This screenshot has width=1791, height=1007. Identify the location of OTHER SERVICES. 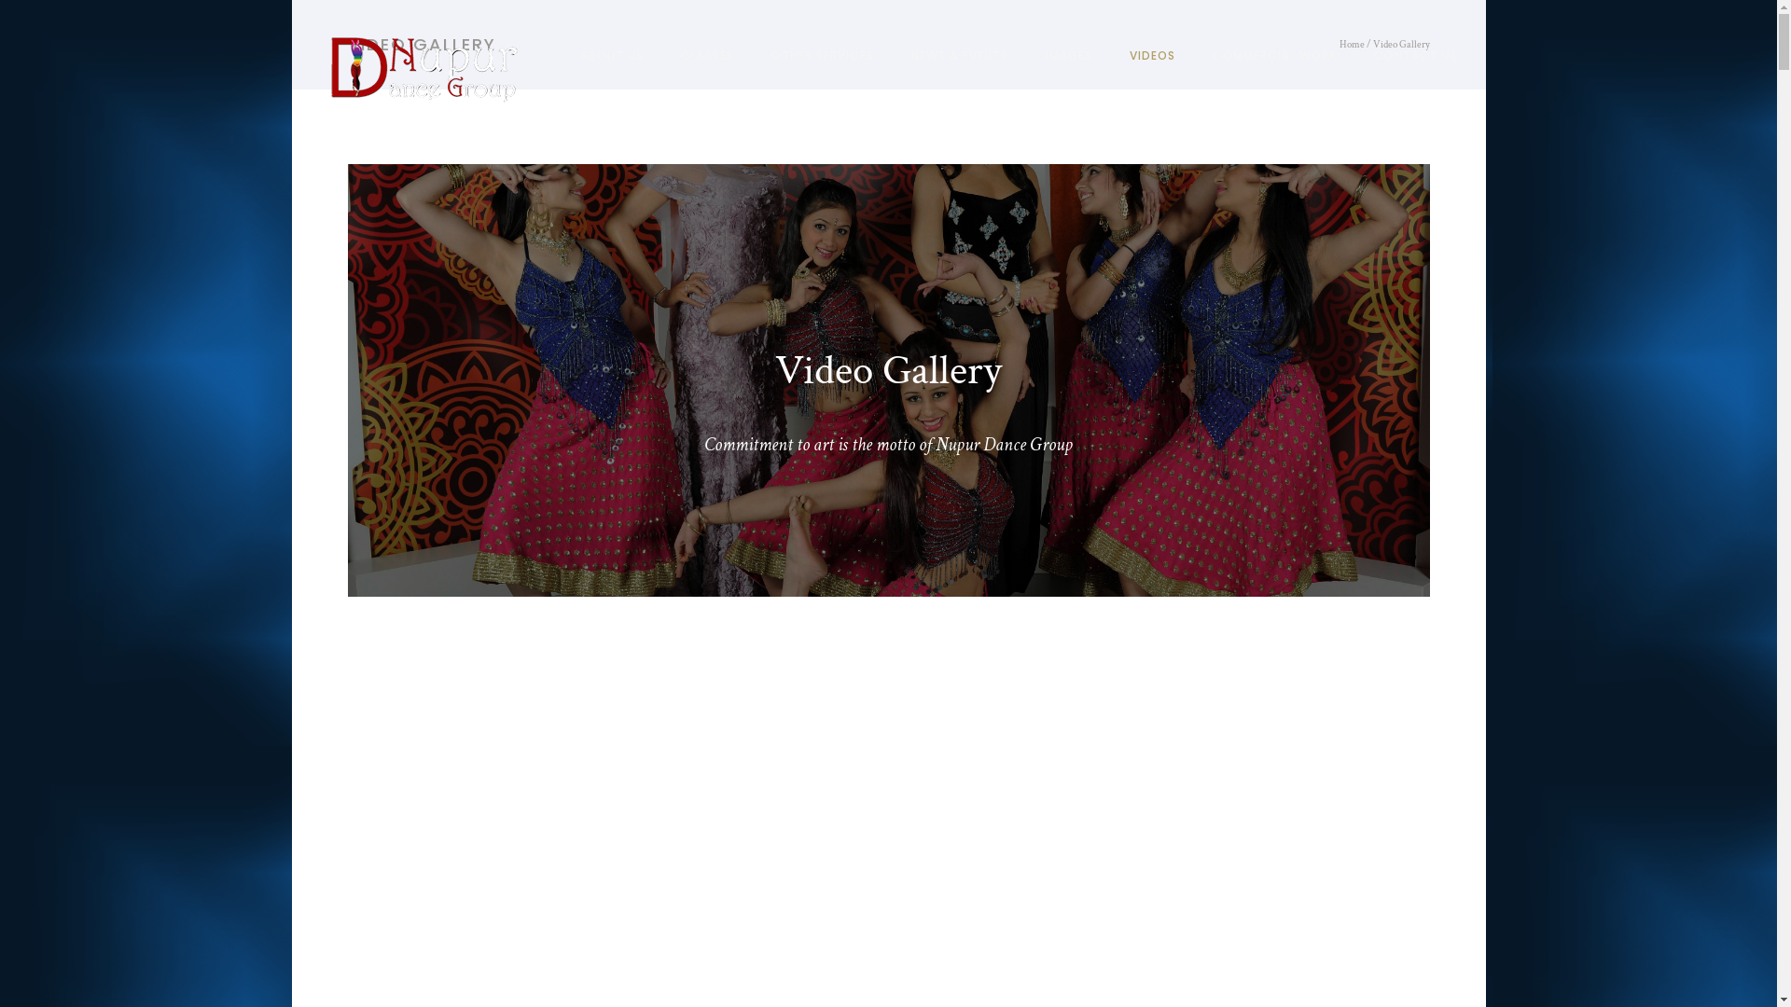
(822, 56).